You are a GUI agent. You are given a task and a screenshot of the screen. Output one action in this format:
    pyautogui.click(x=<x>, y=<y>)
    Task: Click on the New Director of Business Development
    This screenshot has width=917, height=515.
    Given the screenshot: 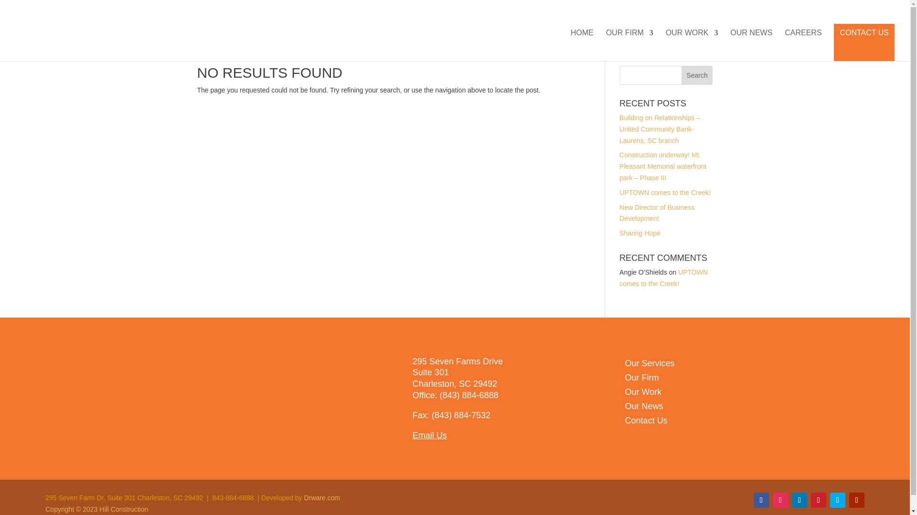 What is the action you would take?
    pyautogui.click(x=657, y=213)
    